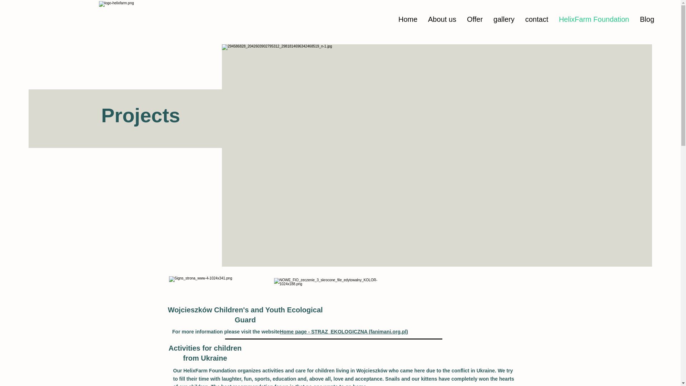 Image resolution: width=686 pixels, height=386 pixels. Describe the element at coordinates (537, 19) in the screenshot. I see `contact` at that location.